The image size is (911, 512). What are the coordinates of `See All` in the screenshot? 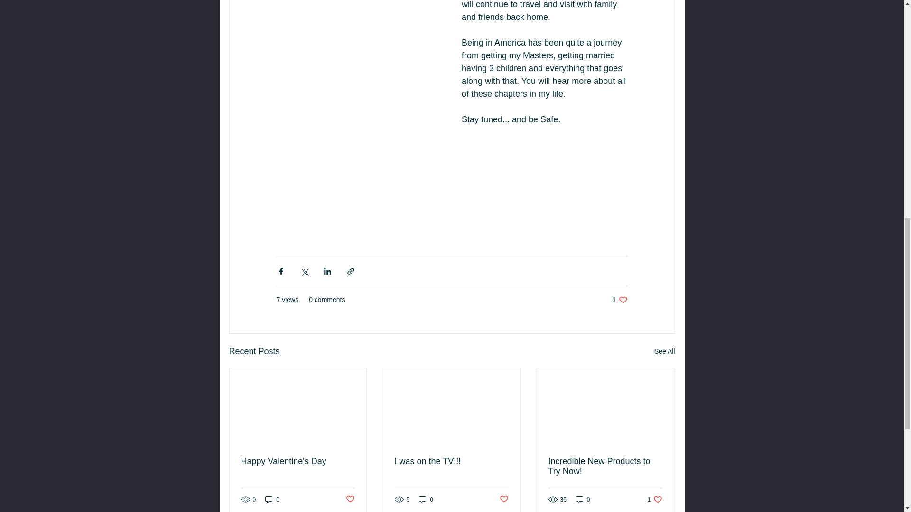 It's located at (664, 351).